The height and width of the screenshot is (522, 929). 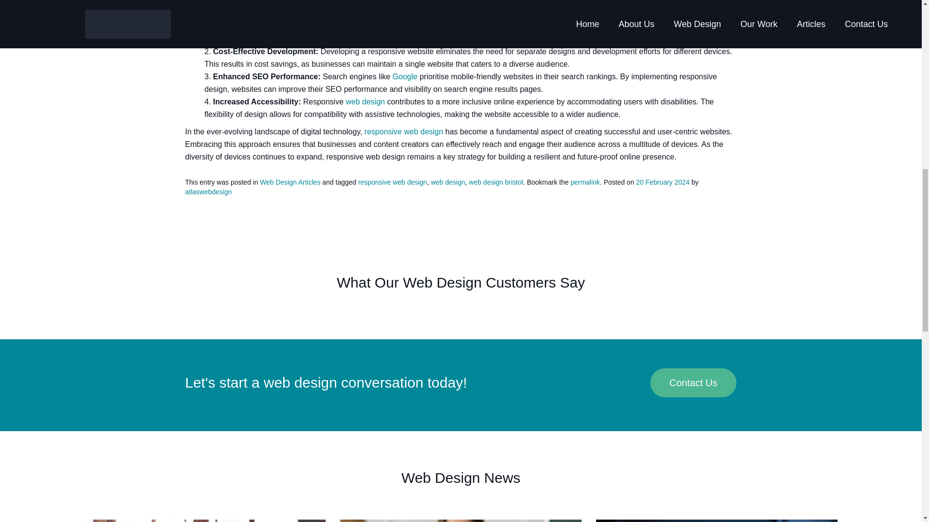 What do you see at coordinates (365, 101) in the screenshot?
I see `web design` at bounding box center [365, 101].